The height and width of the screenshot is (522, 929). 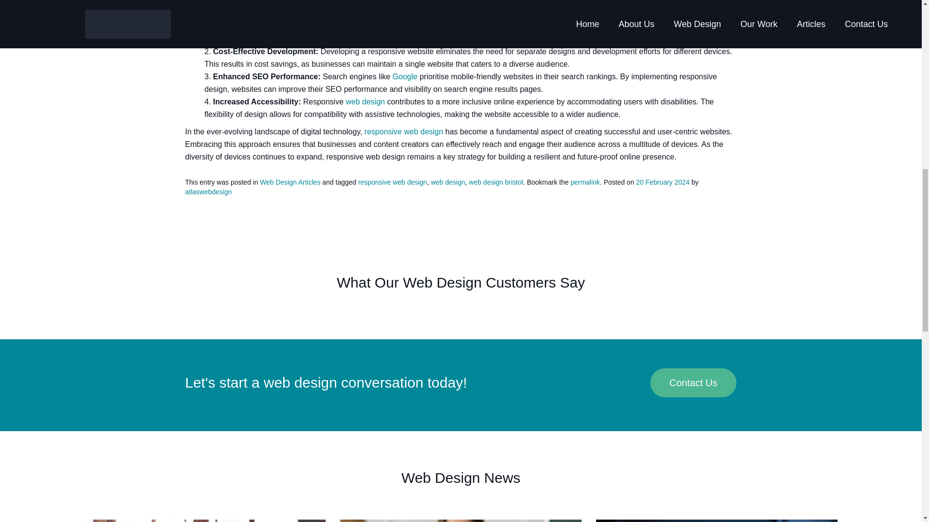 What do you see at coordinates (365, 101) in the screenshot?
I see `web design` at bounding box center [365, 101].